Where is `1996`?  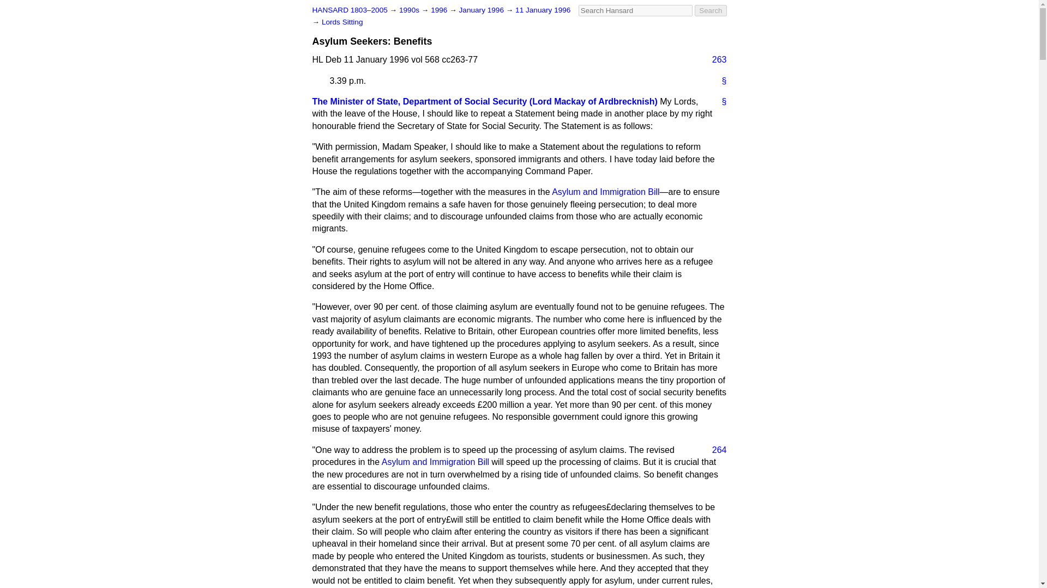 1996 is located at coordinates (440, 10).